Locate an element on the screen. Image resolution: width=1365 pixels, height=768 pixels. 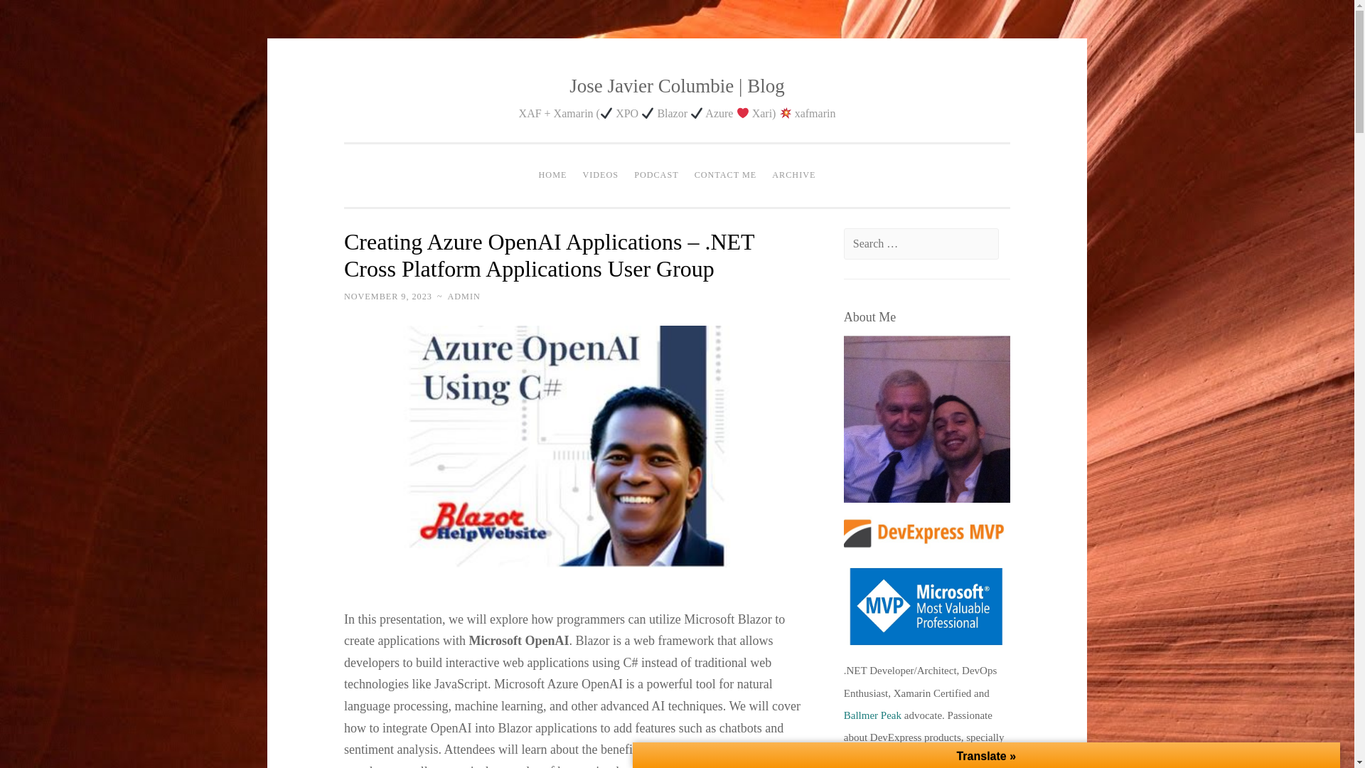
ARCHIVE is located at coordinates (793, 175).